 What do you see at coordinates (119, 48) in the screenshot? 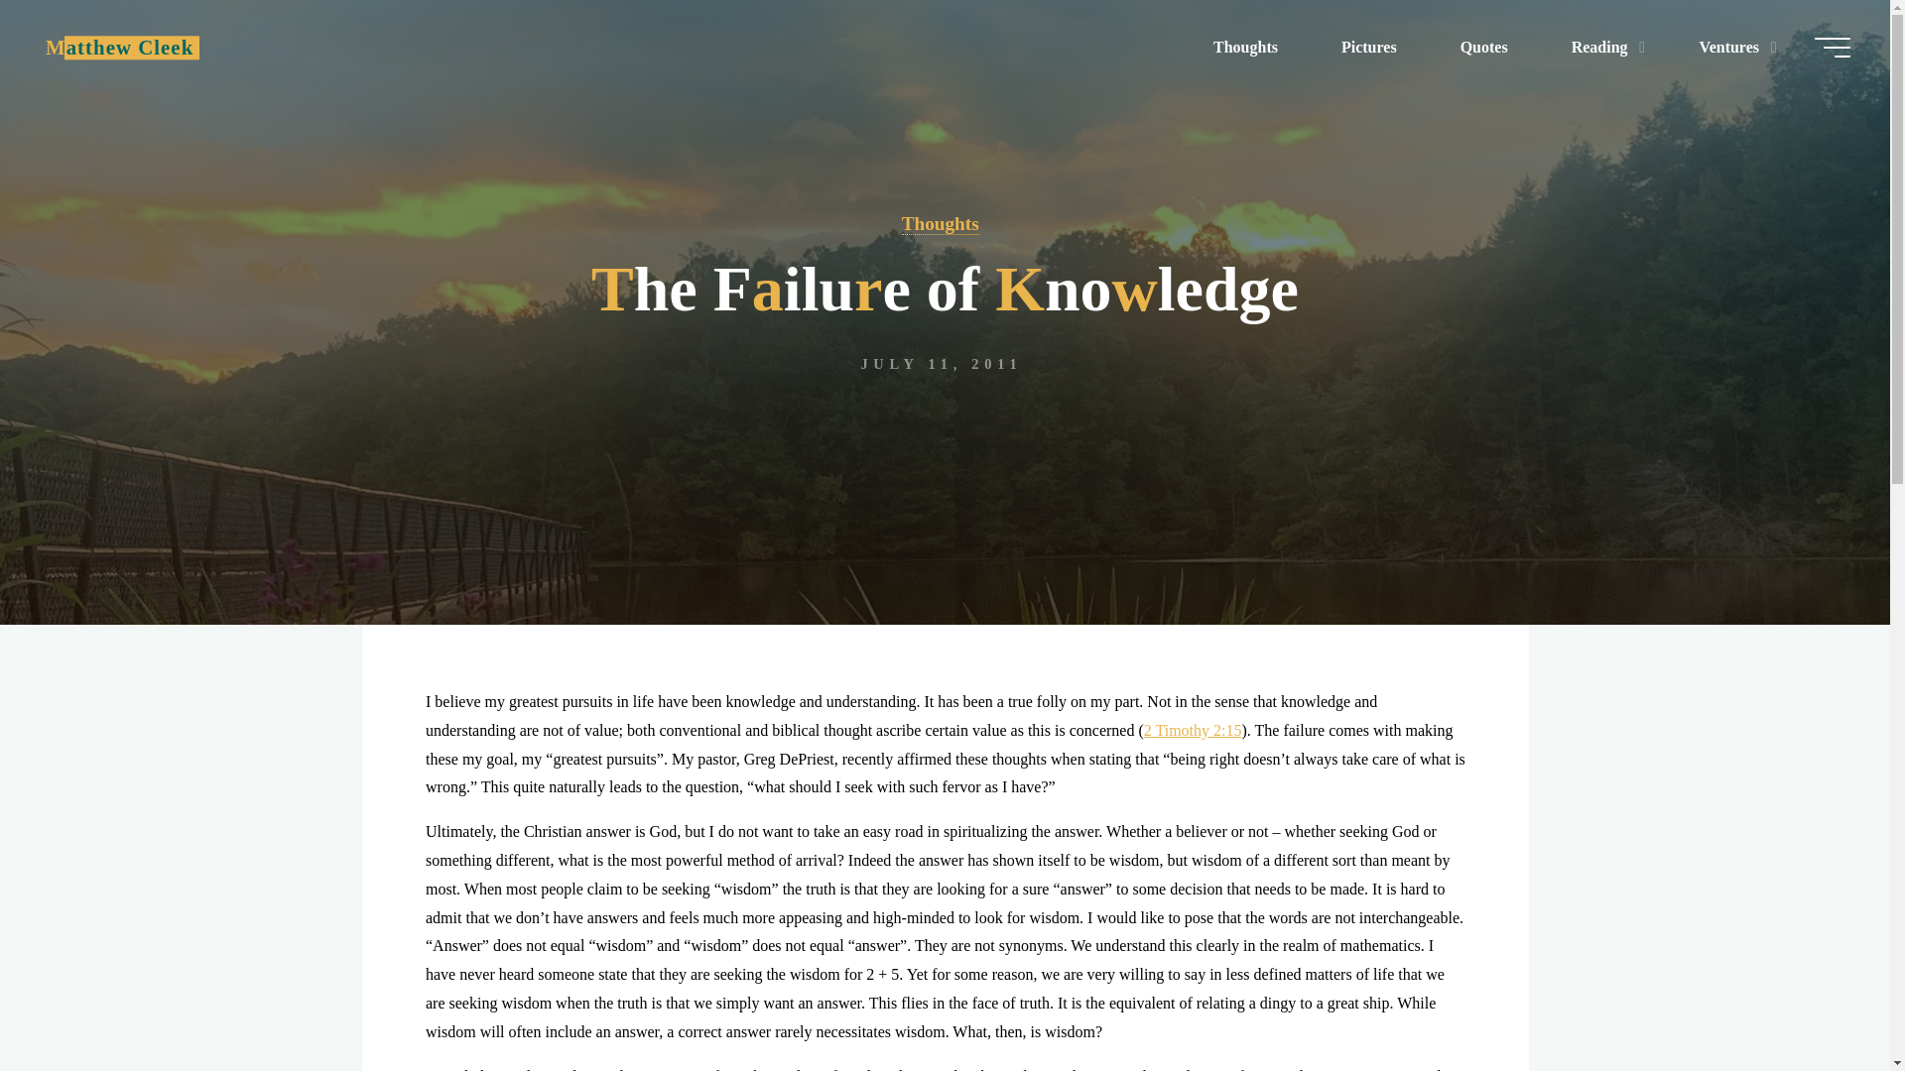
I see `Matthew Cleek` at bounding box center [119, 48].